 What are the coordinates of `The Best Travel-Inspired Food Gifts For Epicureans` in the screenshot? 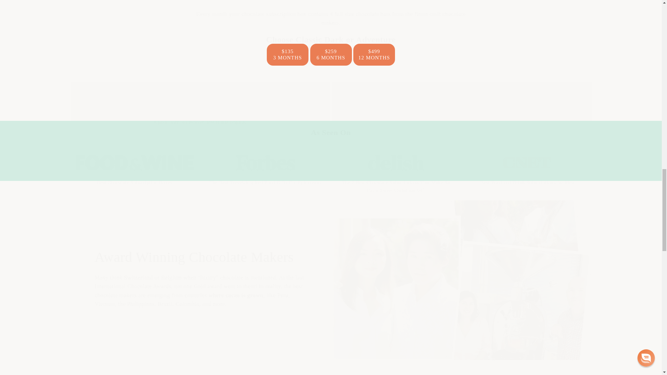 It's located at (265, 175).